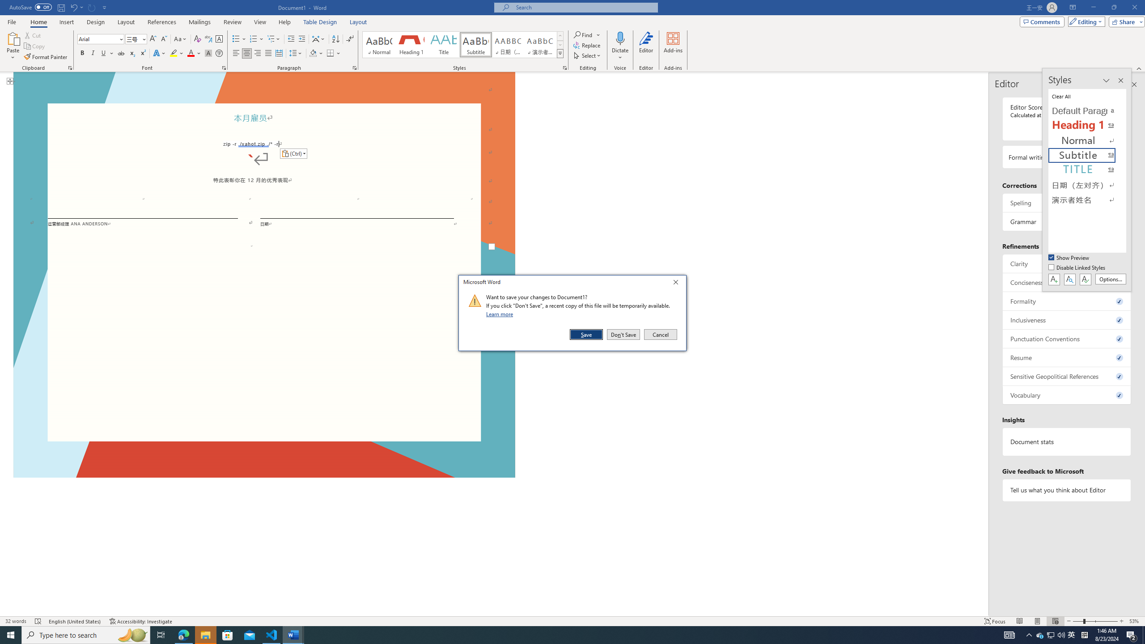 The image size is (1145, 644). I want to click on Resume, 0 issues. Press space or enter to review items., so click(1067, 357).